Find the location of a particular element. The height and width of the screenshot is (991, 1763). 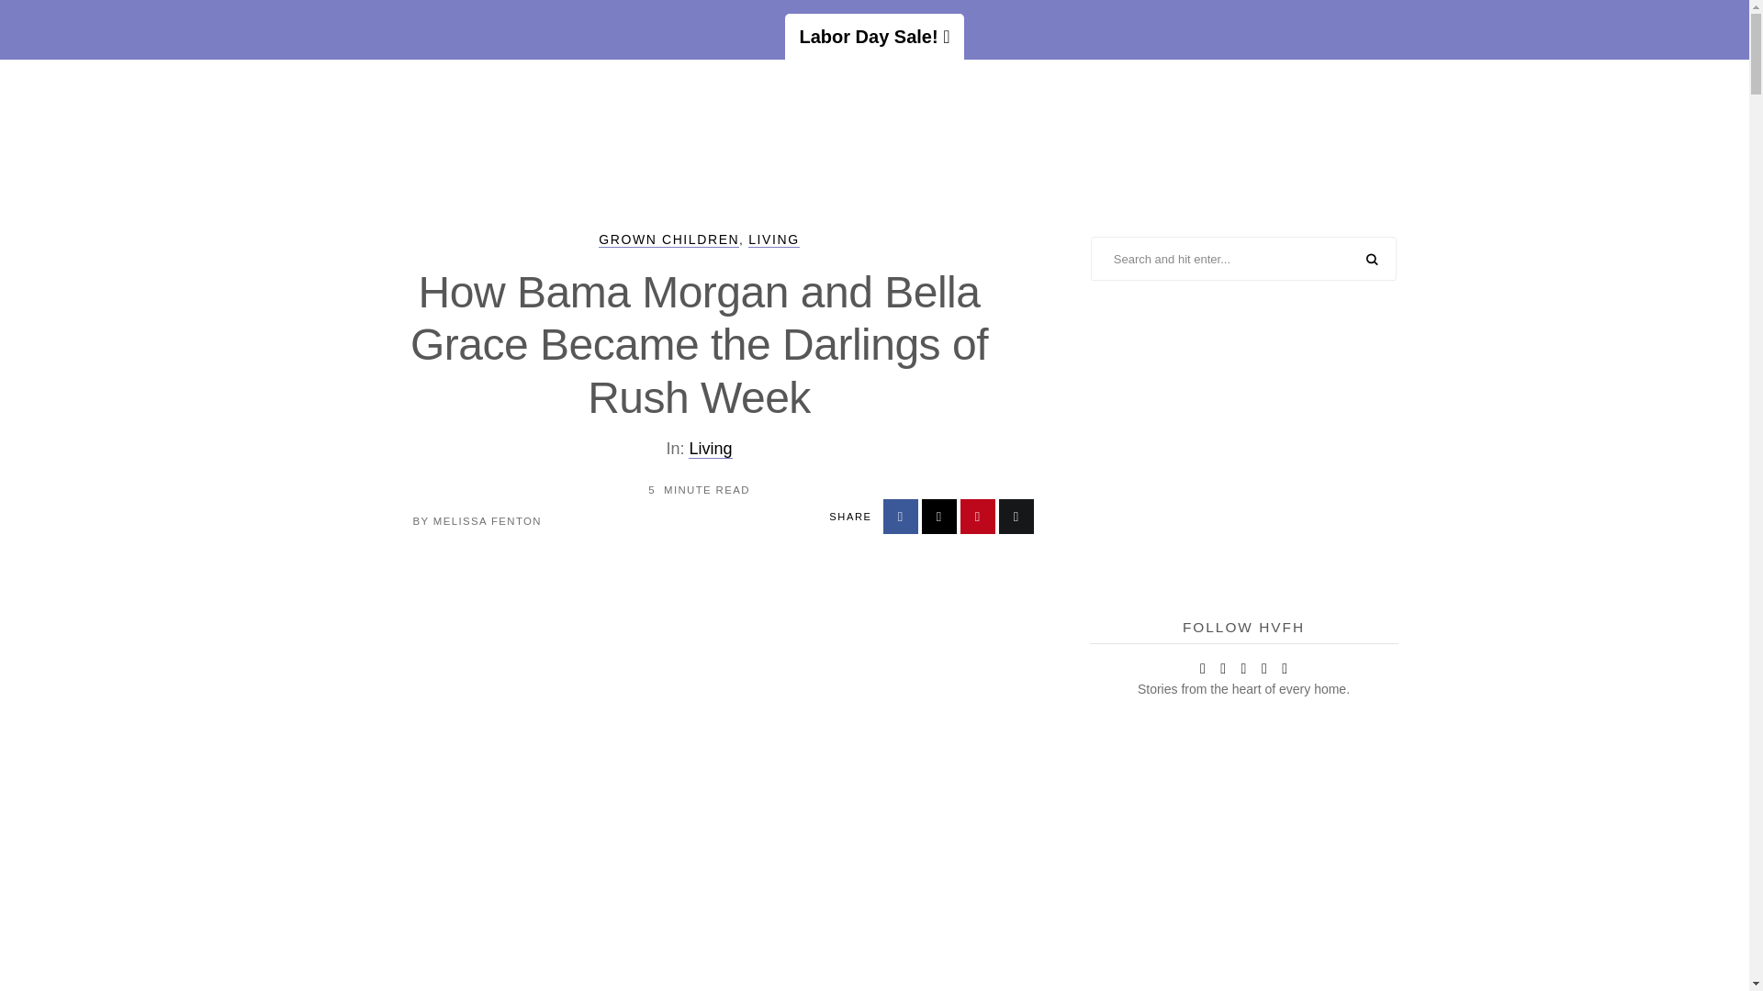

Share on X is located at coordinates (939, 517).